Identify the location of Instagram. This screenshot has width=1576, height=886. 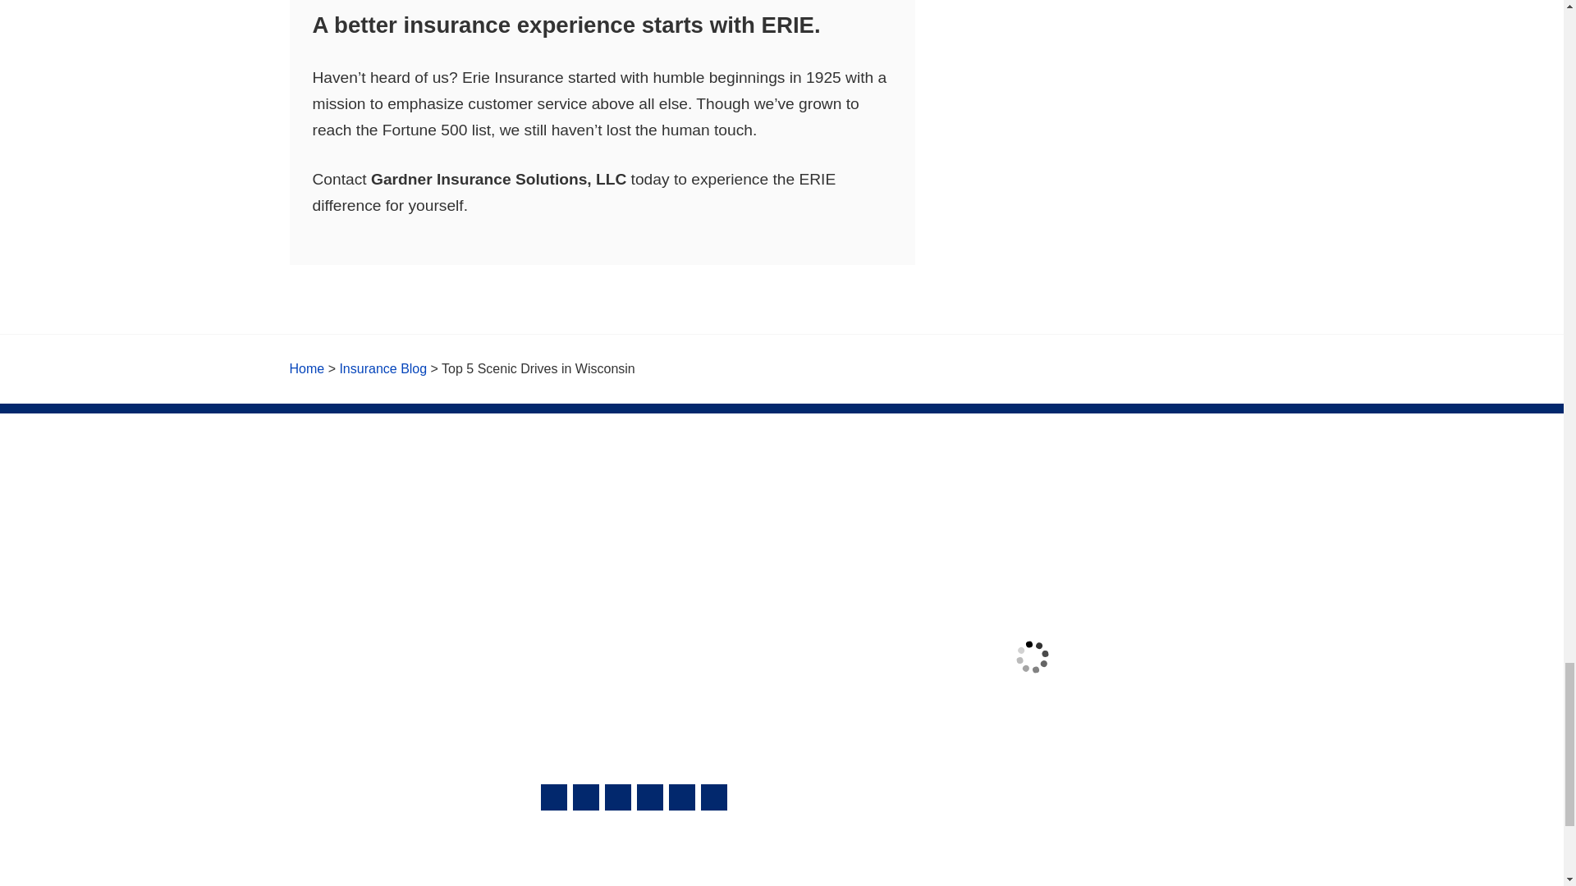
(714, 797).